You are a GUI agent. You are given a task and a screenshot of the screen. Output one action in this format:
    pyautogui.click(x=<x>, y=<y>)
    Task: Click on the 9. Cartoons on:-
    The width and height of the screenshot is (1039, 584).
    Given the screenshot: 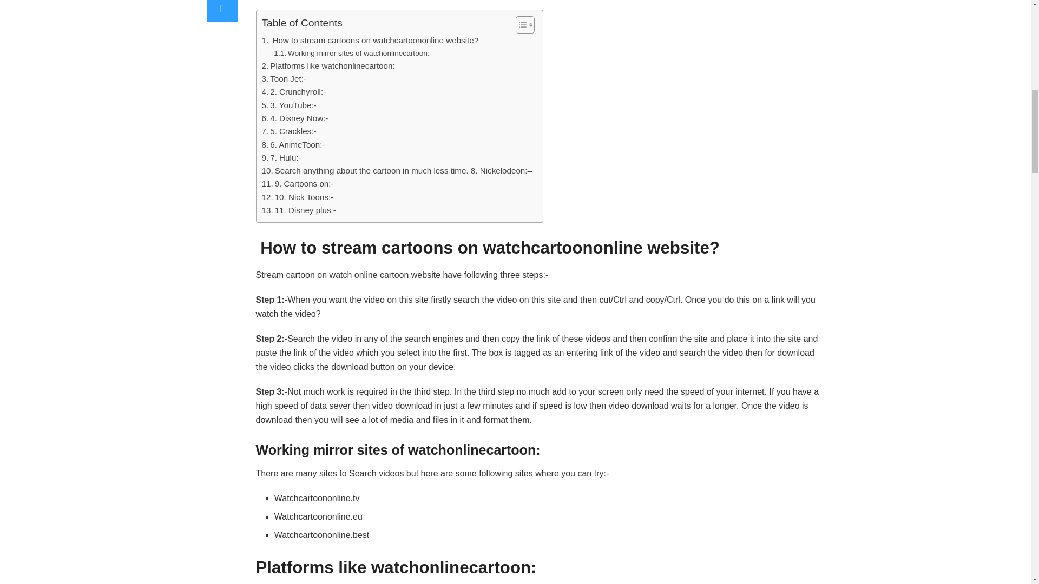 What is the action you would take?
    pyautogui.click(x=298, y=184)
    